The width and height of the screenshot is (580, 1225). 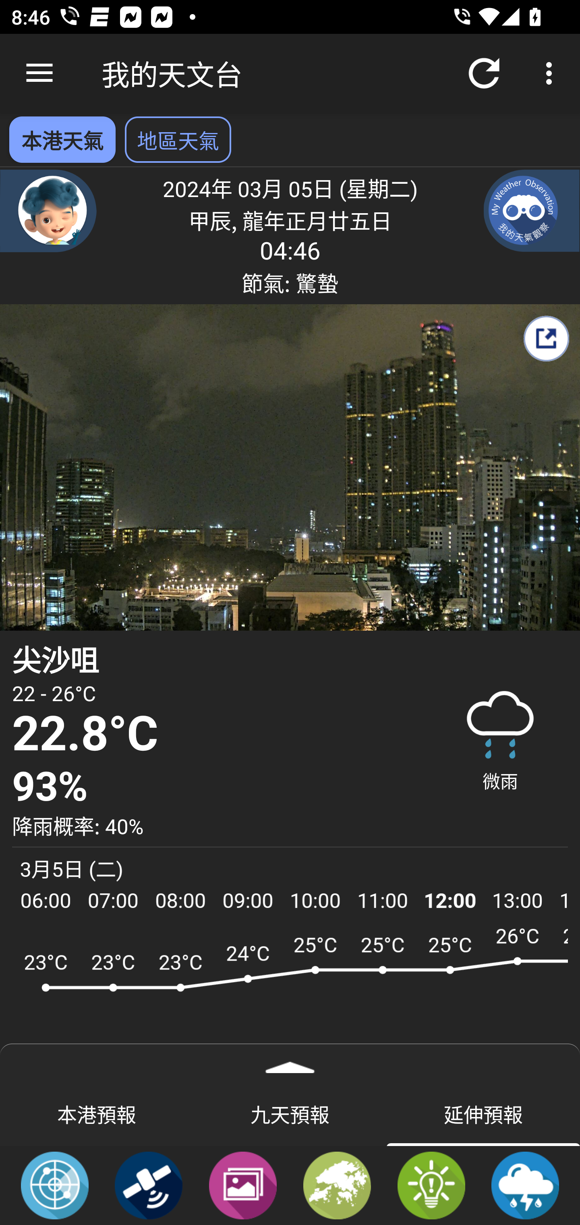 I want to click on 重新整理, so click(x=484, y=73).